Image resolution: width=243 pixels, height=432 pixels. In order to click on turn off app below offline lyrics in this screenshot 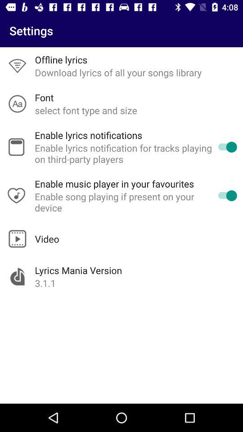, I will do `click(118, 72)`.